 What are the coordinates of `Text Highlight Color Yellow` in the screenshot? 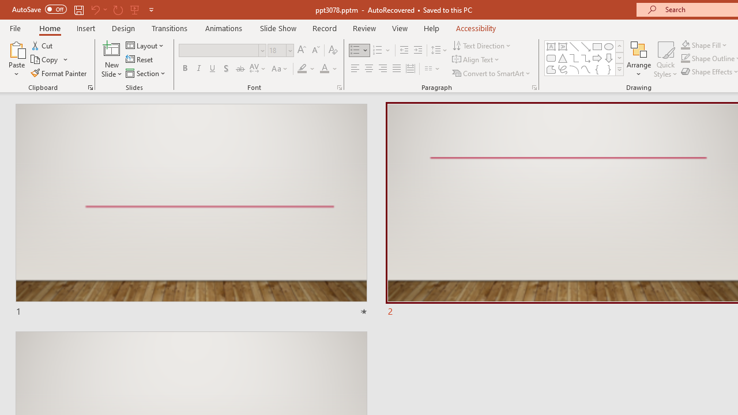 It's located at (302, 69).